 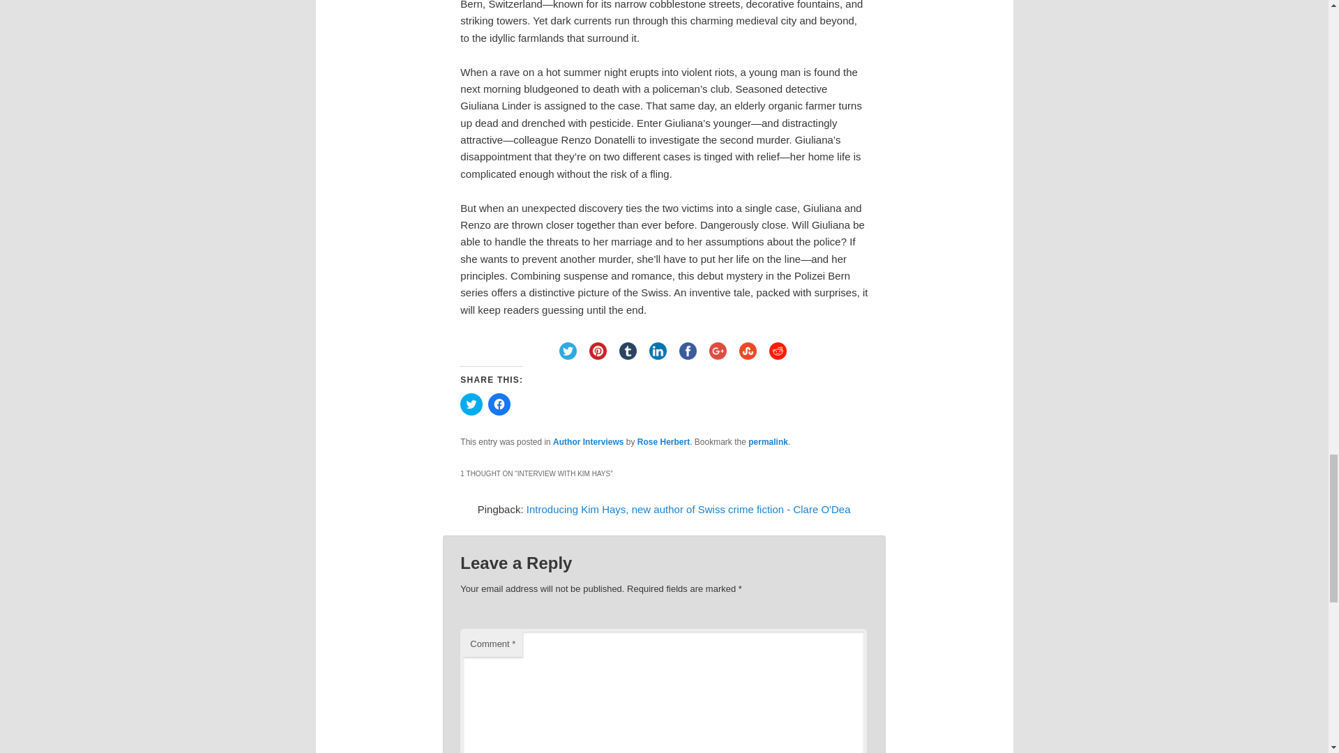 I want to click on linkedin, so click(x=658, y=350).